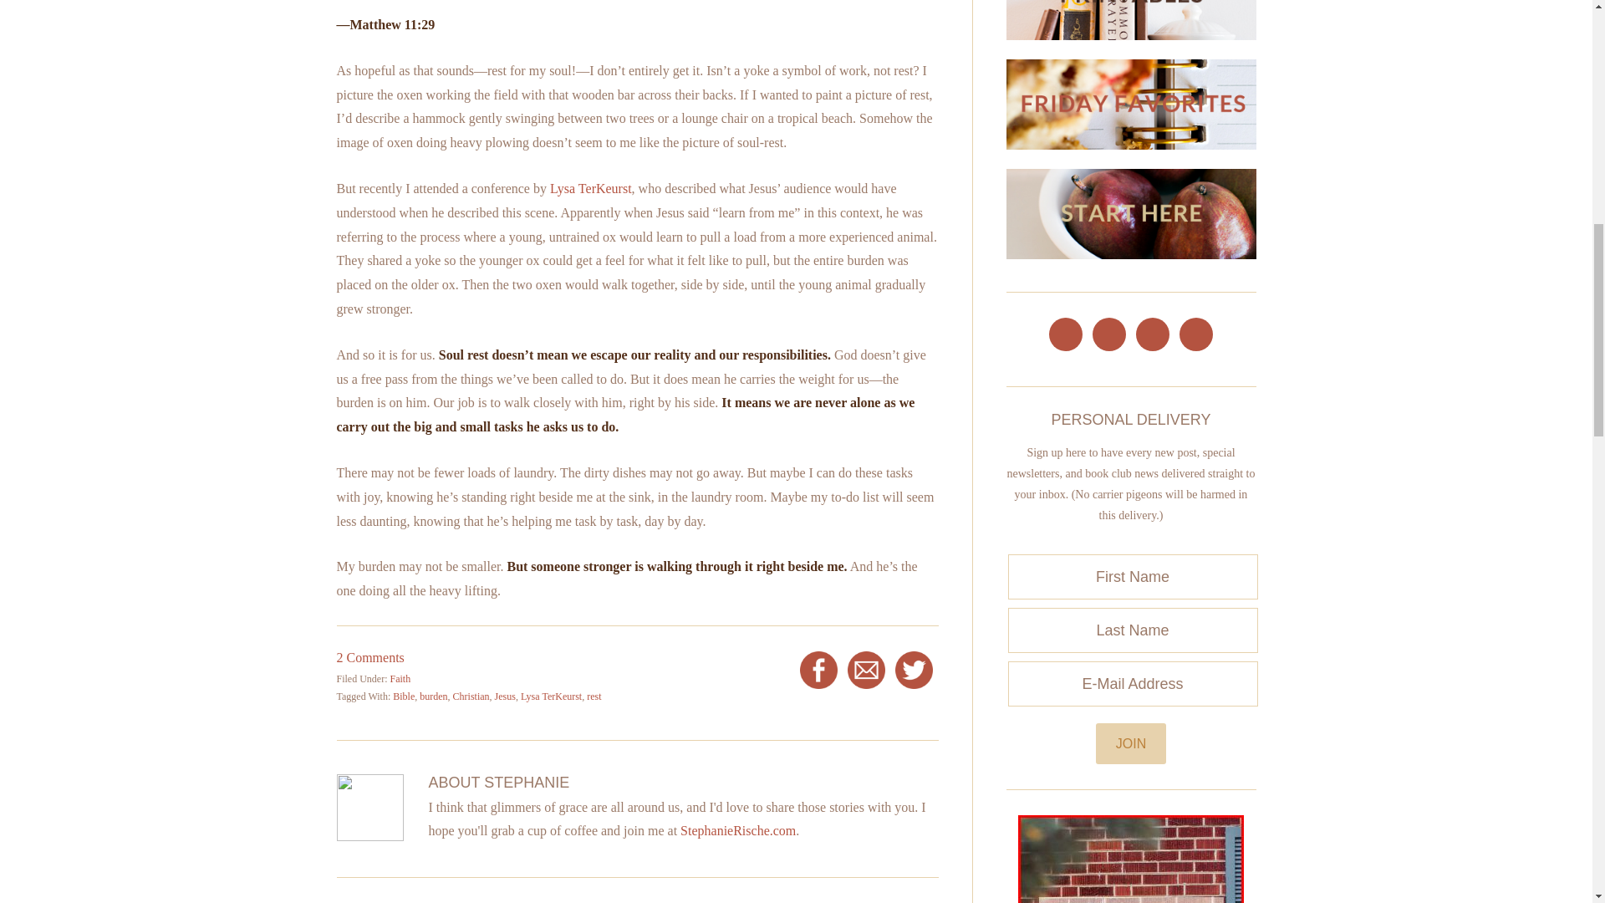  I want to click on burden, so click(433, 696).